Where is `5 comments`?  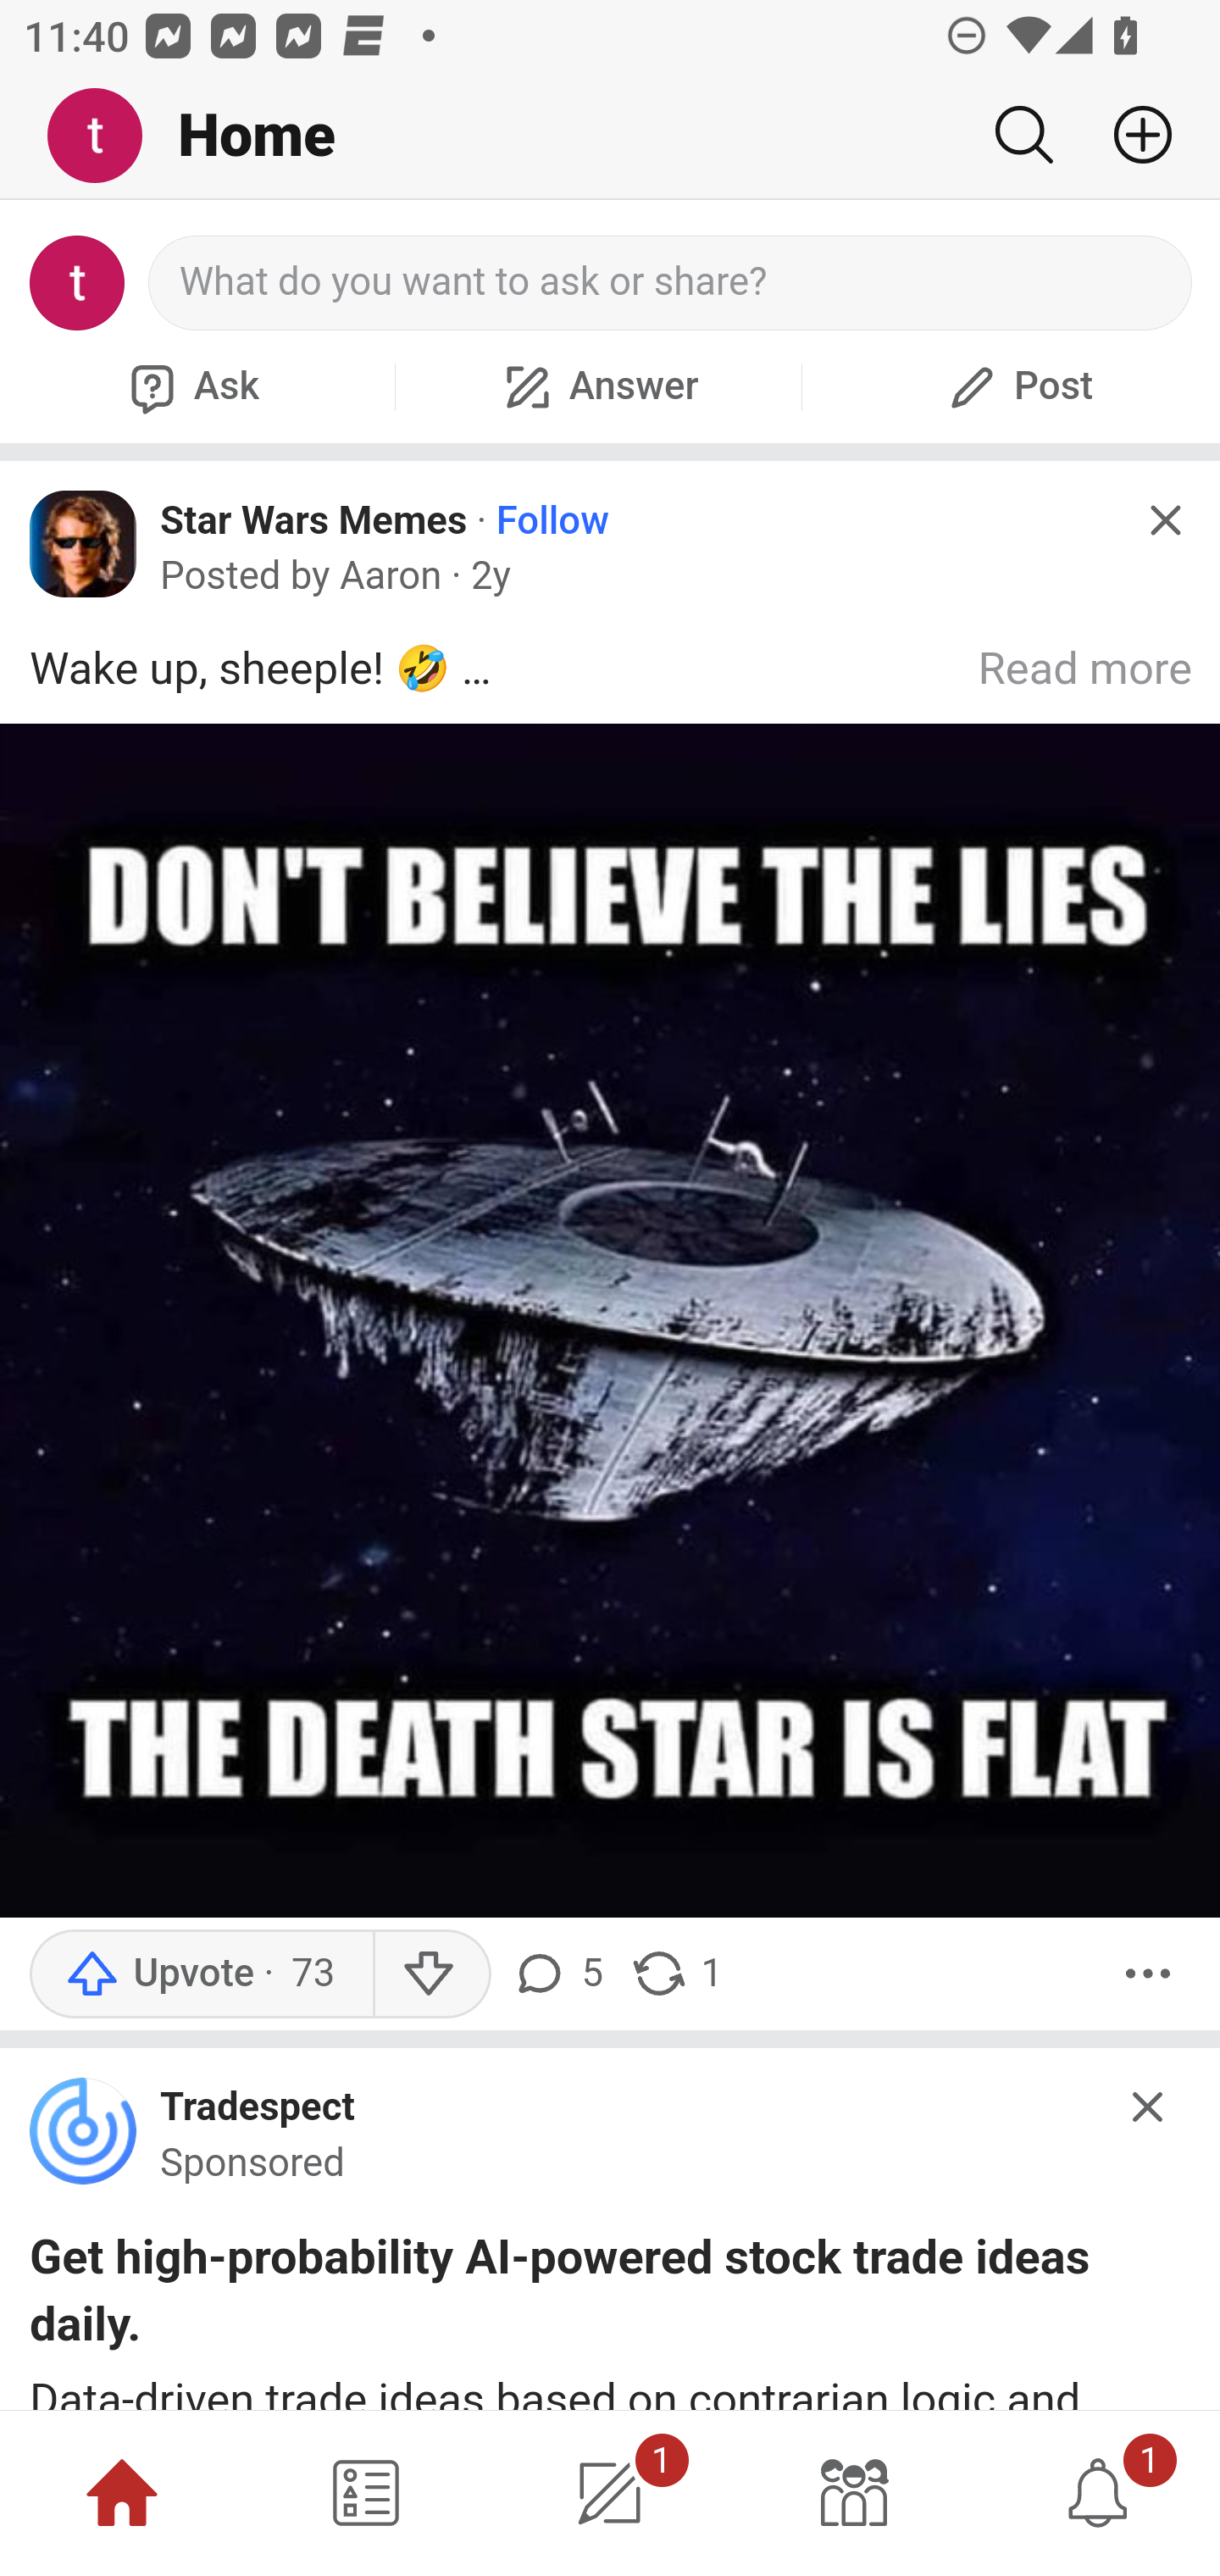 5 comments is located at coordinates (563, 1974).